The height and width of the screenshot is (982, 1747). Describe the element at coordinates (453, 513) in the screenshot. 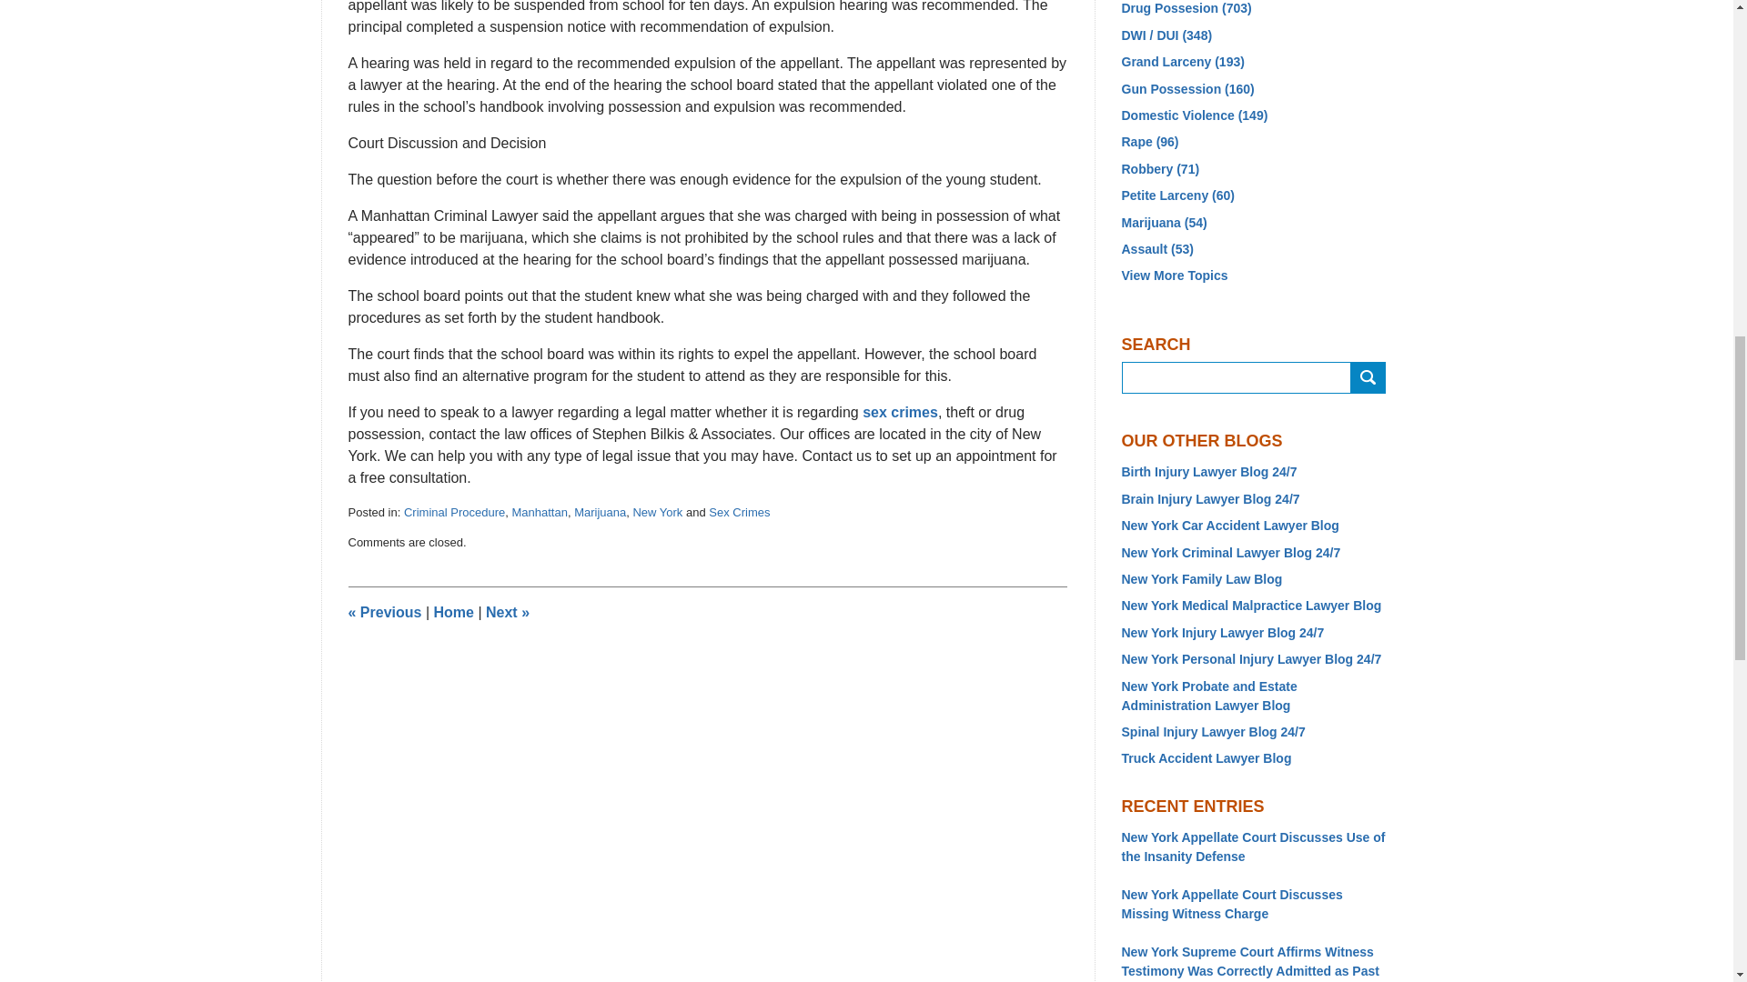

I see `View all posts in Criminal Procedure` at that location.